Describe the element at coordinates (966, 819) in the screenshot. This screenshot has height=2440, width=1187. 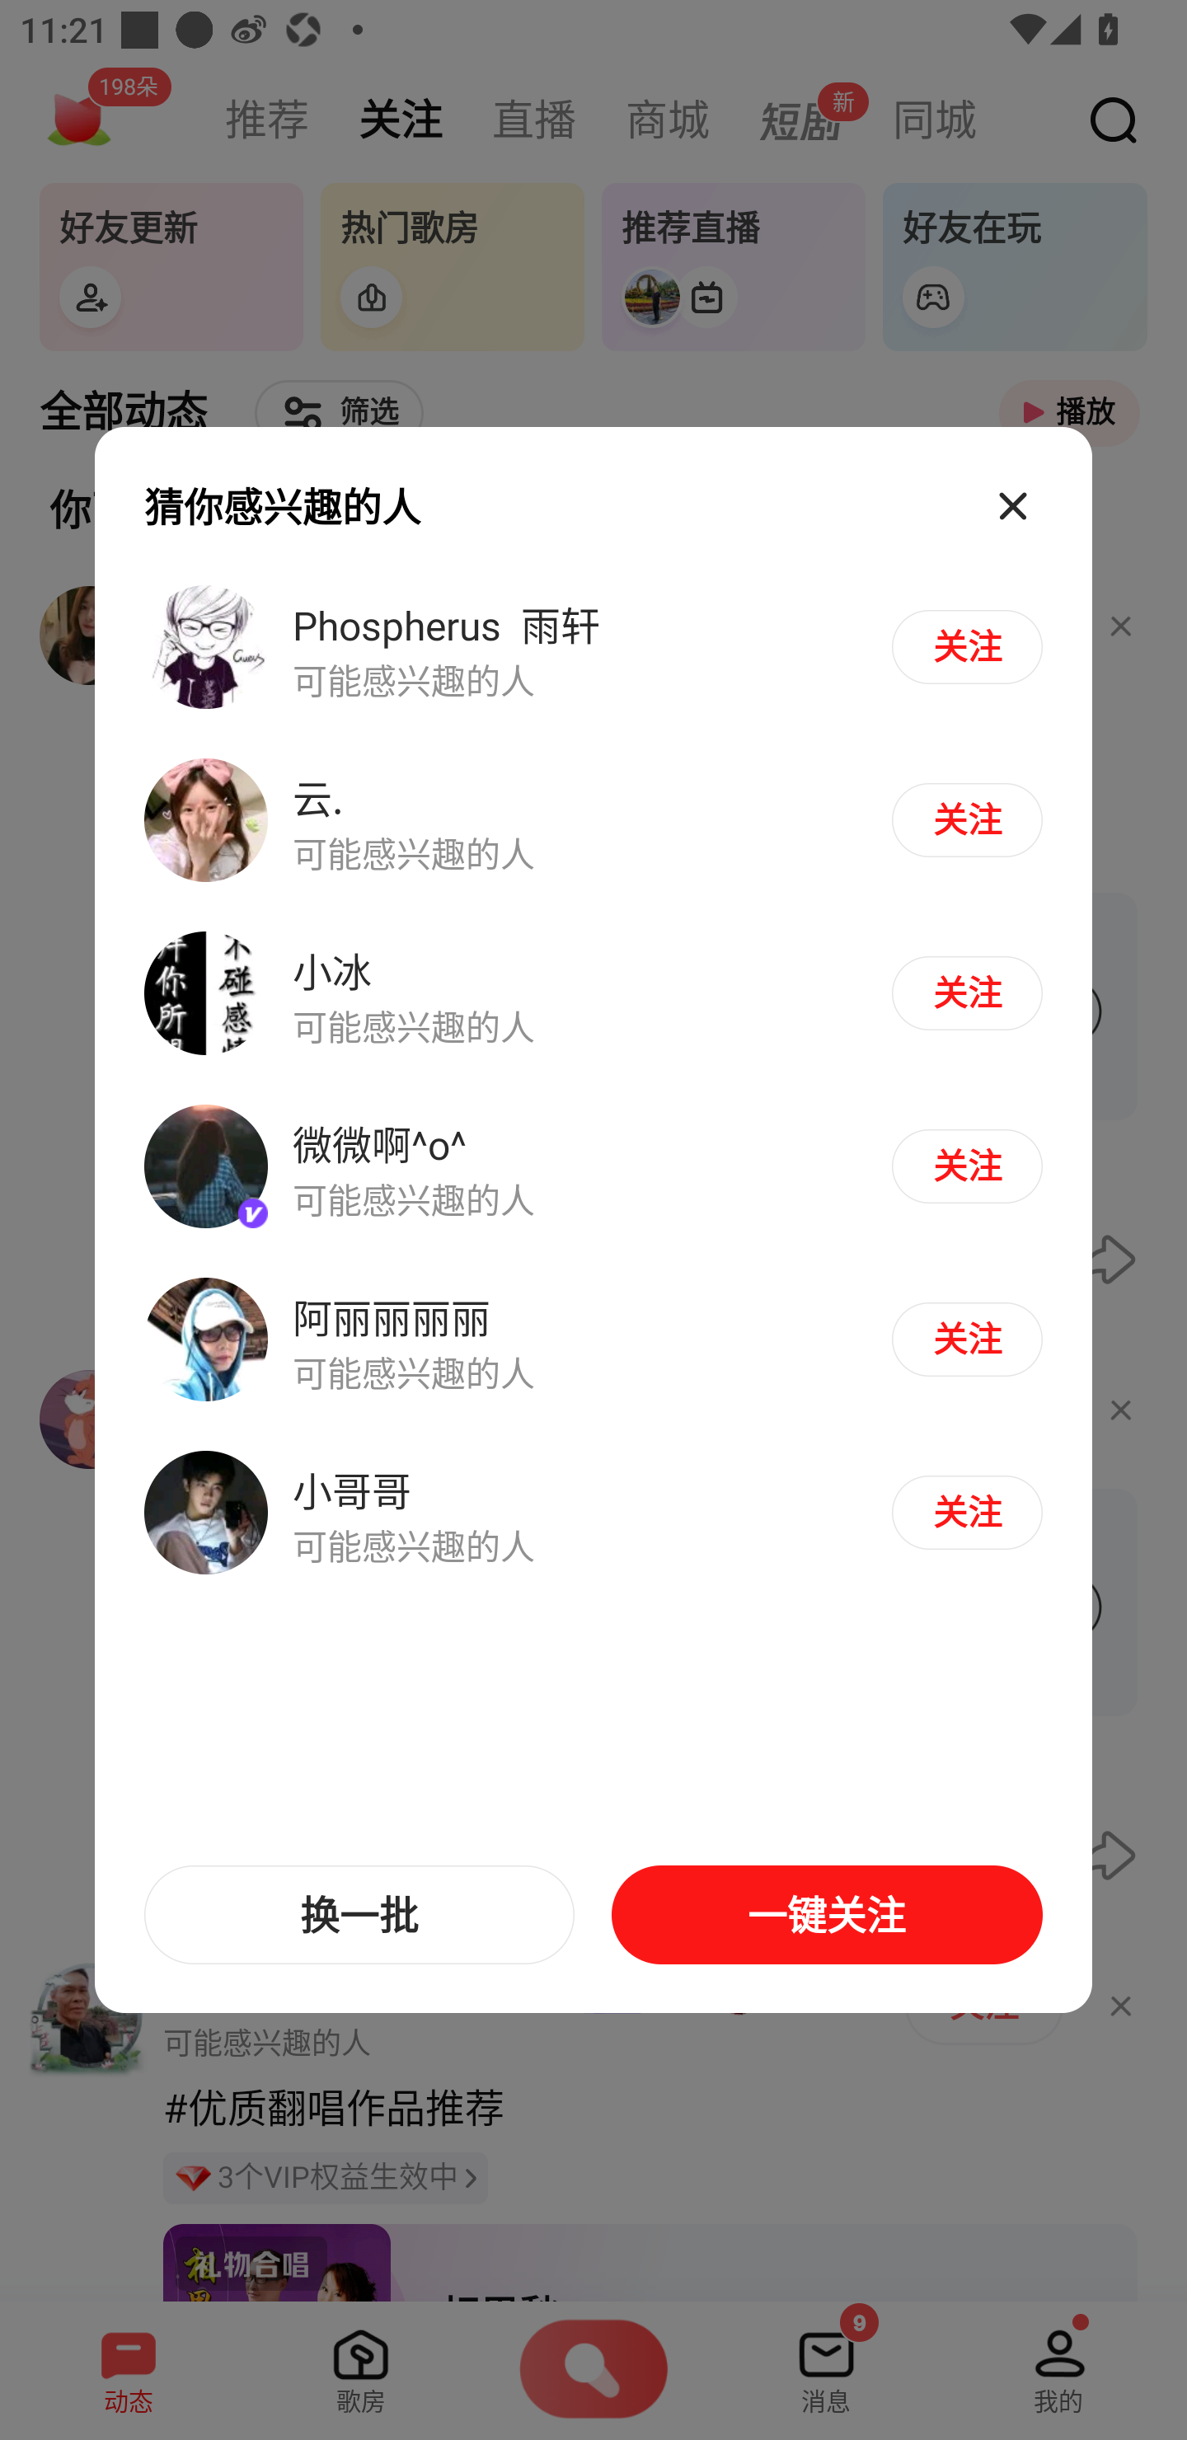
I see `关注 按钮` at that location.